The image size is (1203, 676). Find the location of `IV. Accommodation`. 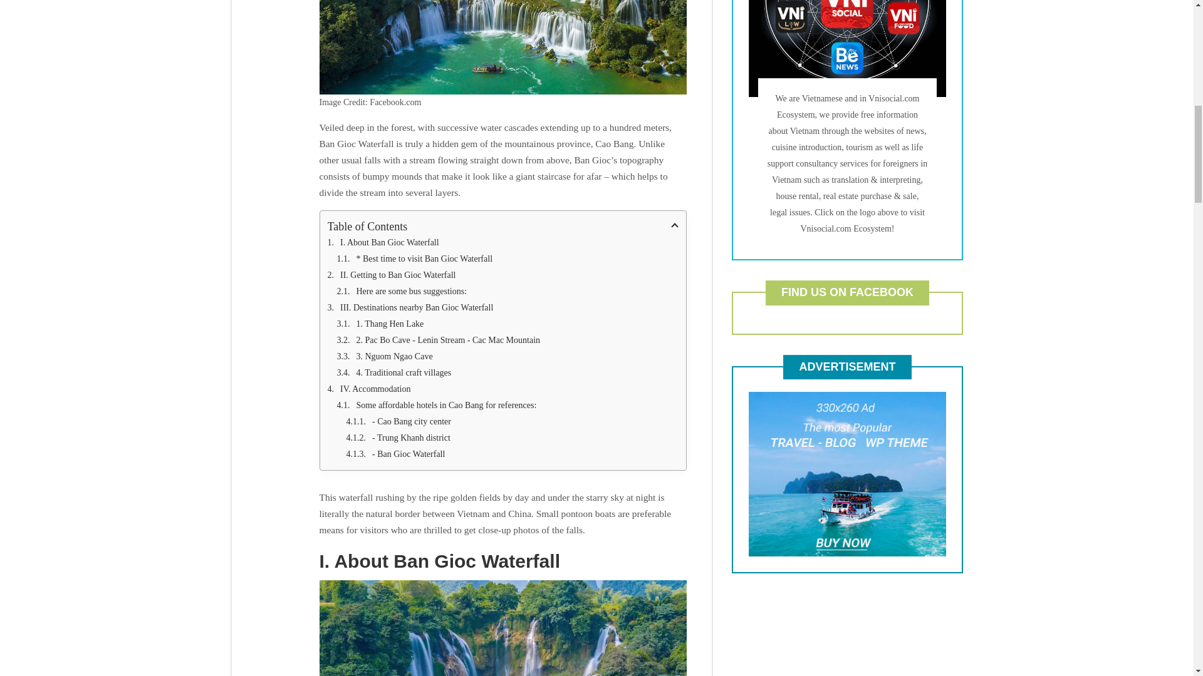

IV. Accommodation is located at coordinates (503, 389).